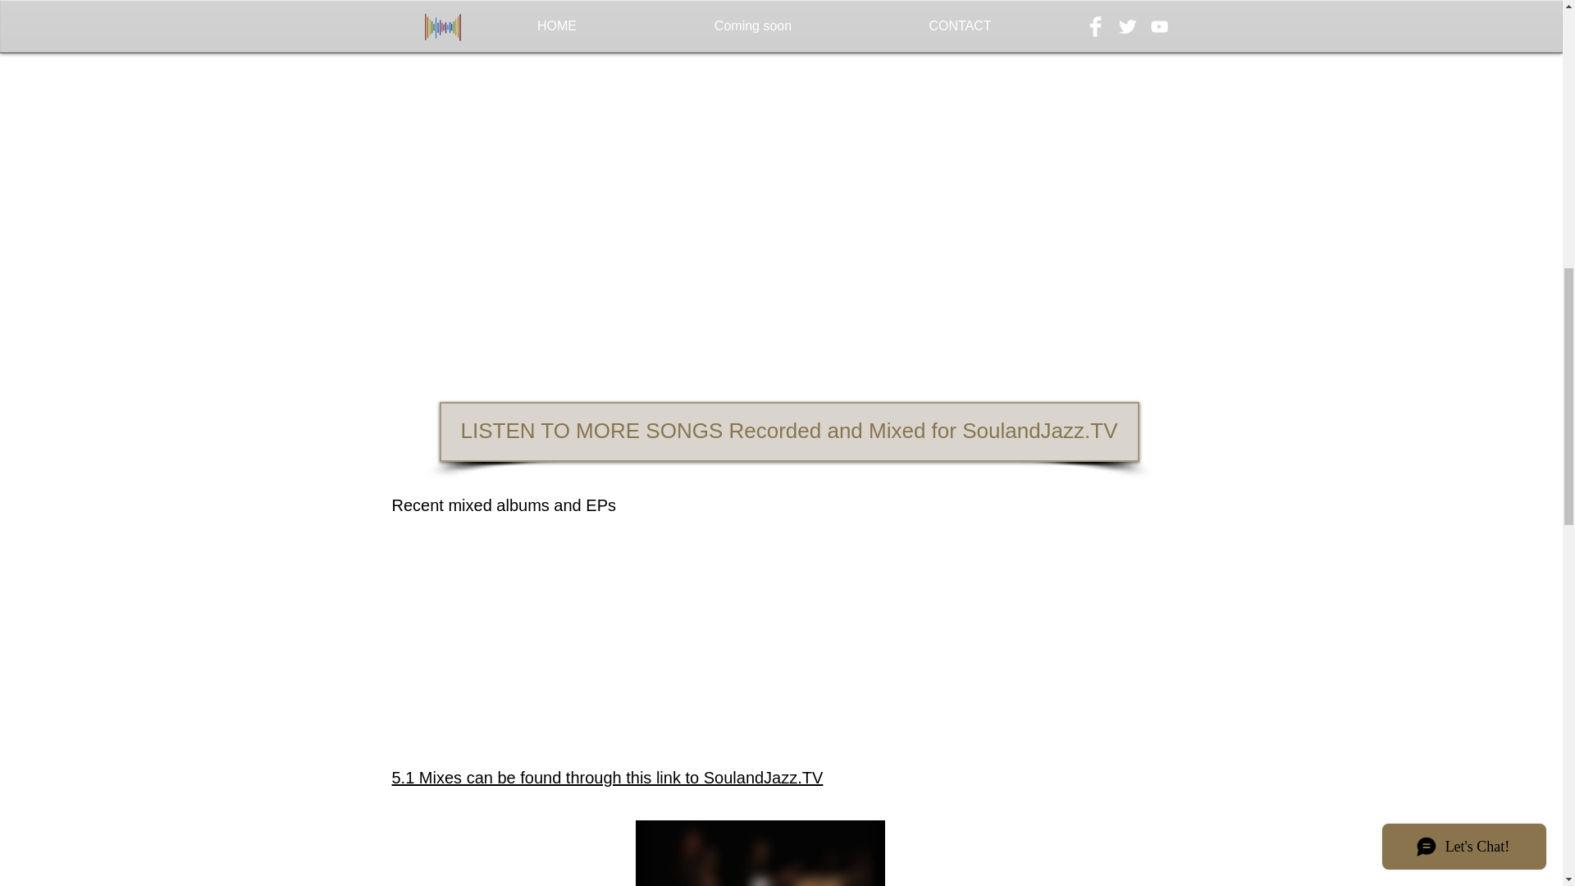 The image size is (1575, 886). I want to click on External YouTube, so click(1040, 304).